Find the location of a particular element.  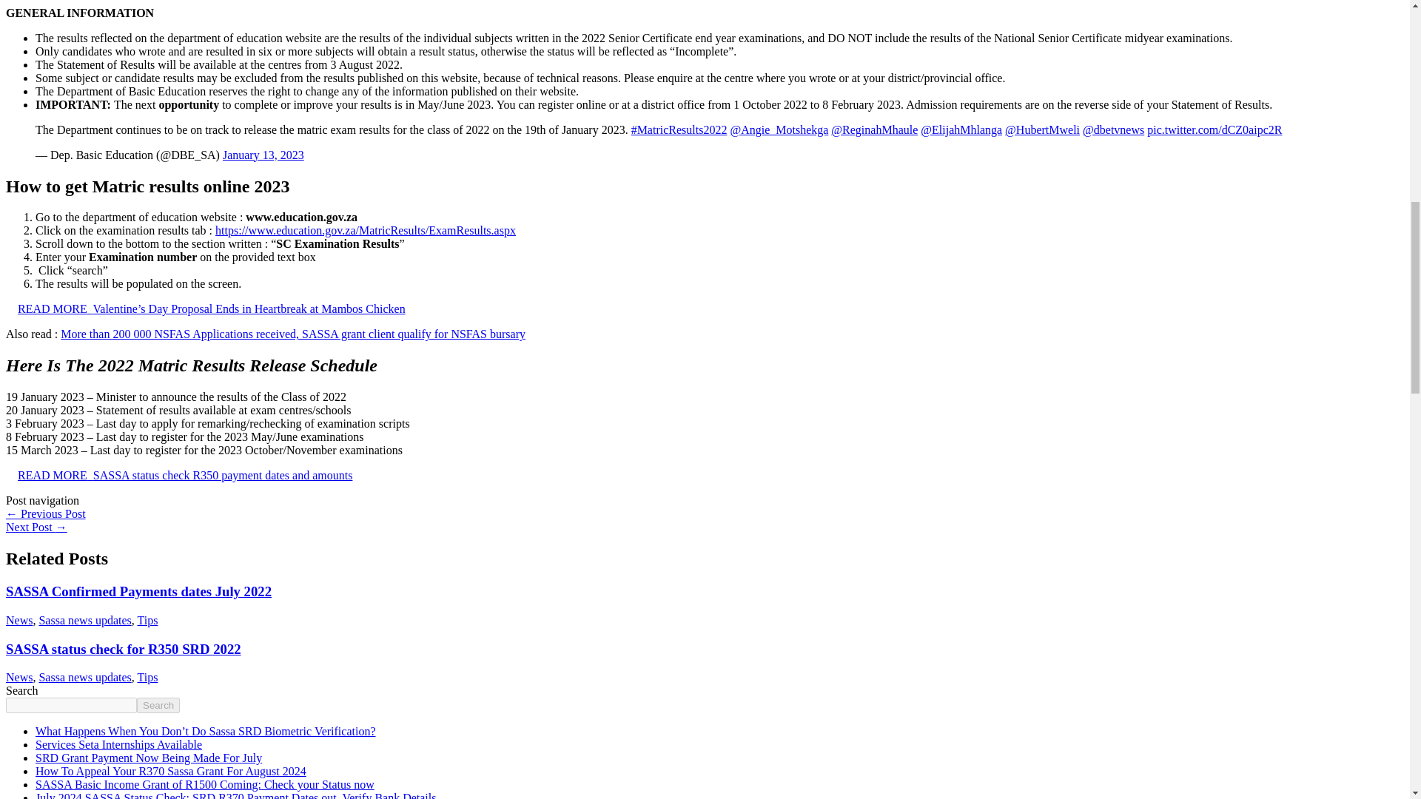

Tips is located at coordinates (147, 678).